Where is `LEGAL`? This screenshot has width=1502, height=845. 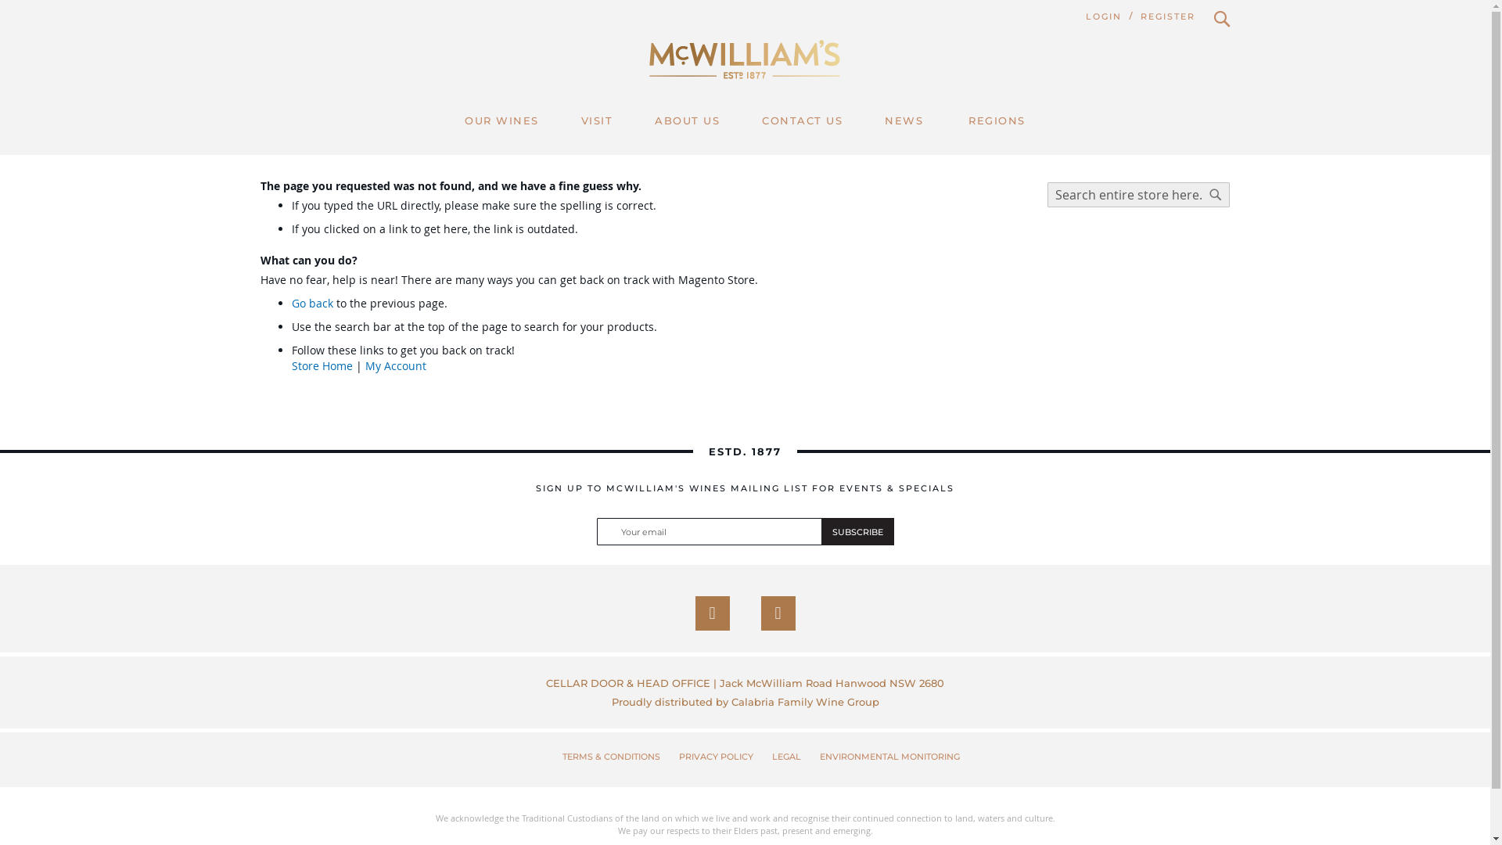
LEGAL is located at coordinates (785, 757).